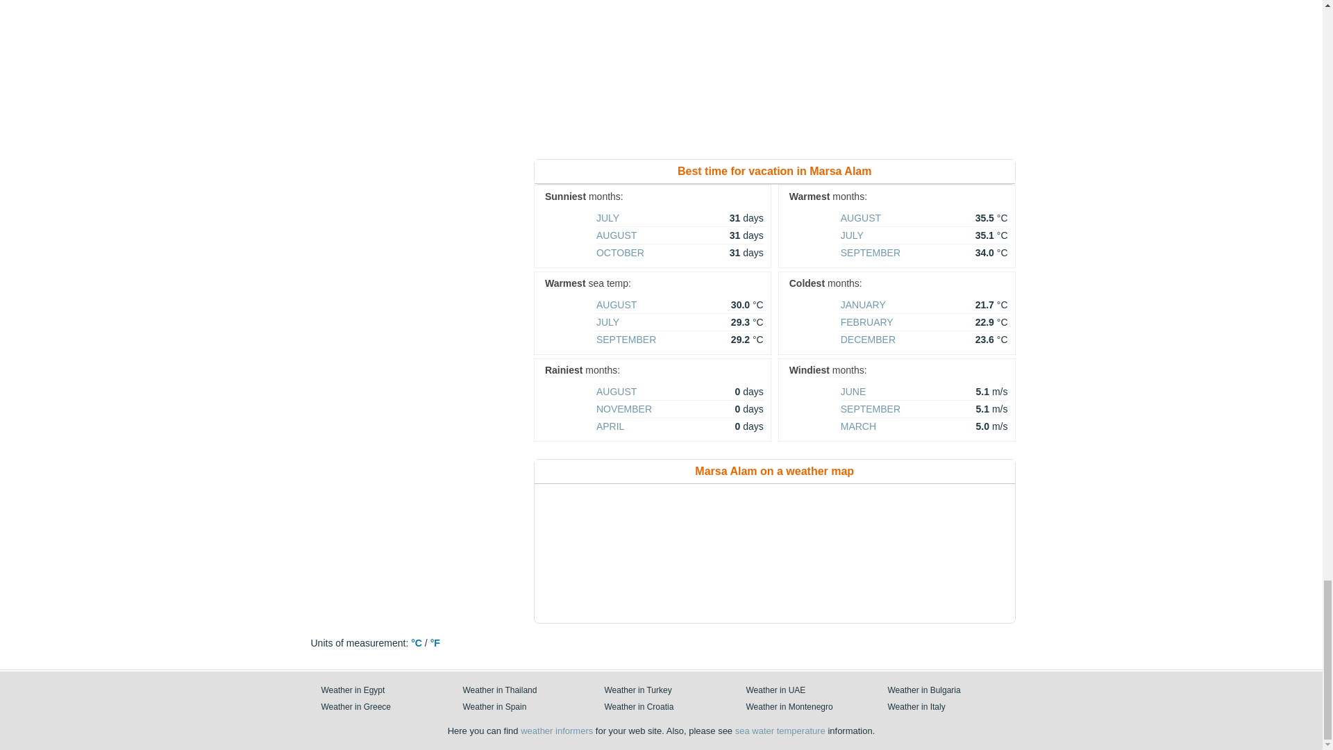 This screenshot has width=1333, height=750. I want to click on OCTOBER, so click(619, 253).